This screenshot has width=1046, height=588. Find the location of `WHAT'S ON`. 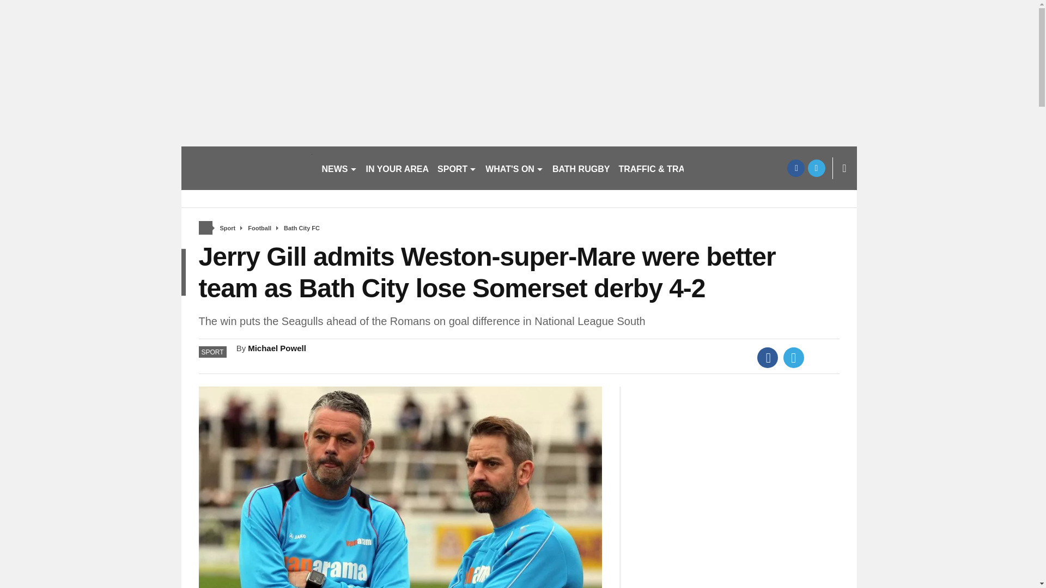

WHAT'S ON is located at coordinates (514, 168).